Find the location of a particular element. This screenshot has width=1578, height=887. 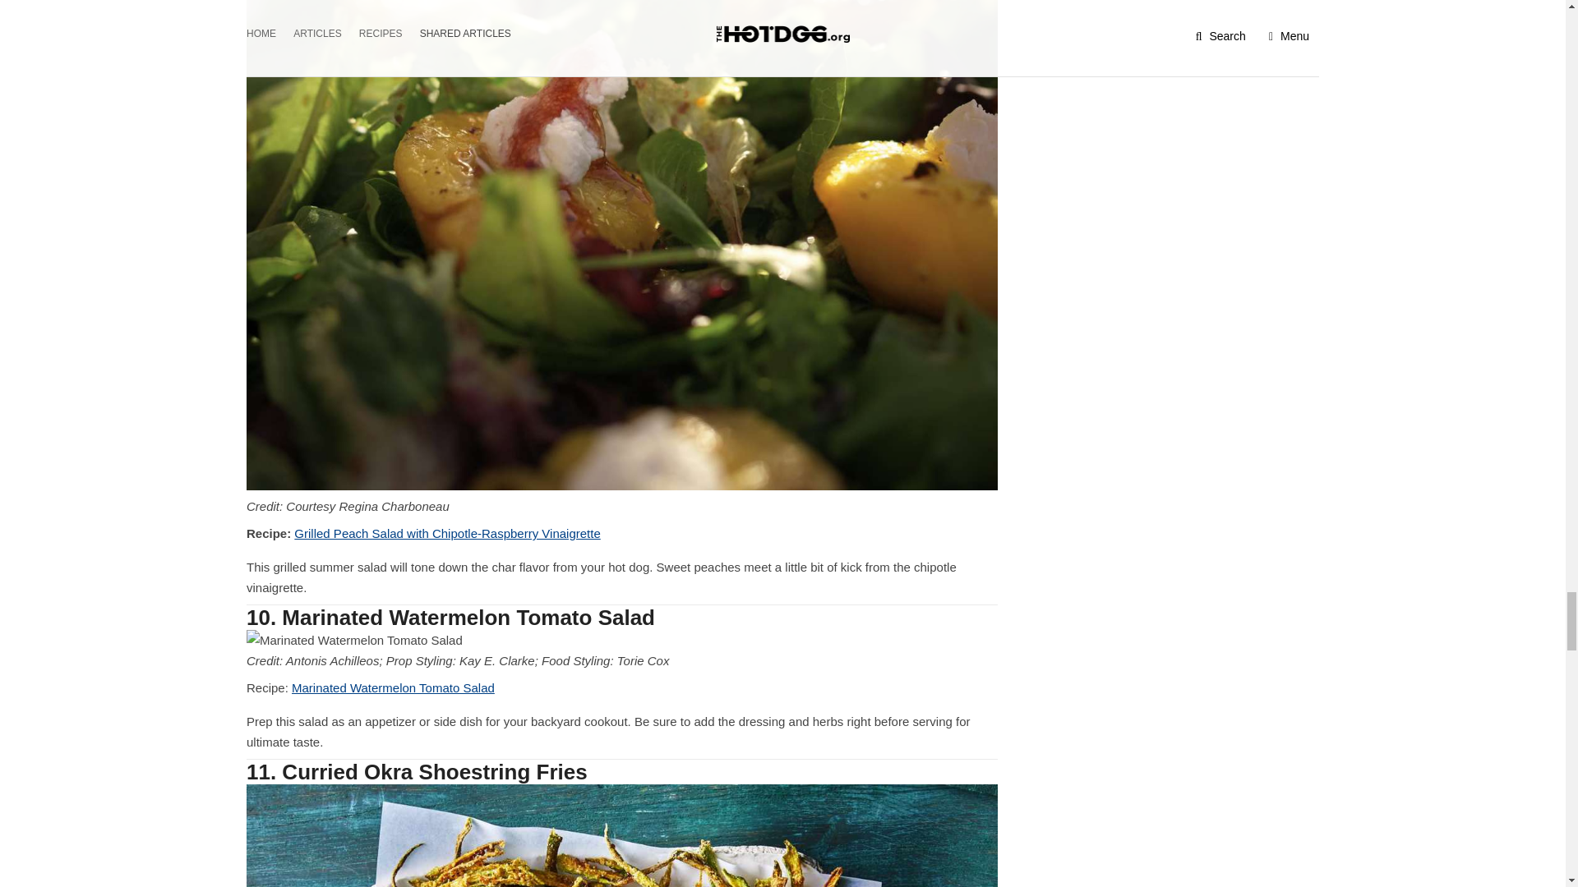

Marinated Watermelon and Tomato Salad is located at coordinates (353, 640).